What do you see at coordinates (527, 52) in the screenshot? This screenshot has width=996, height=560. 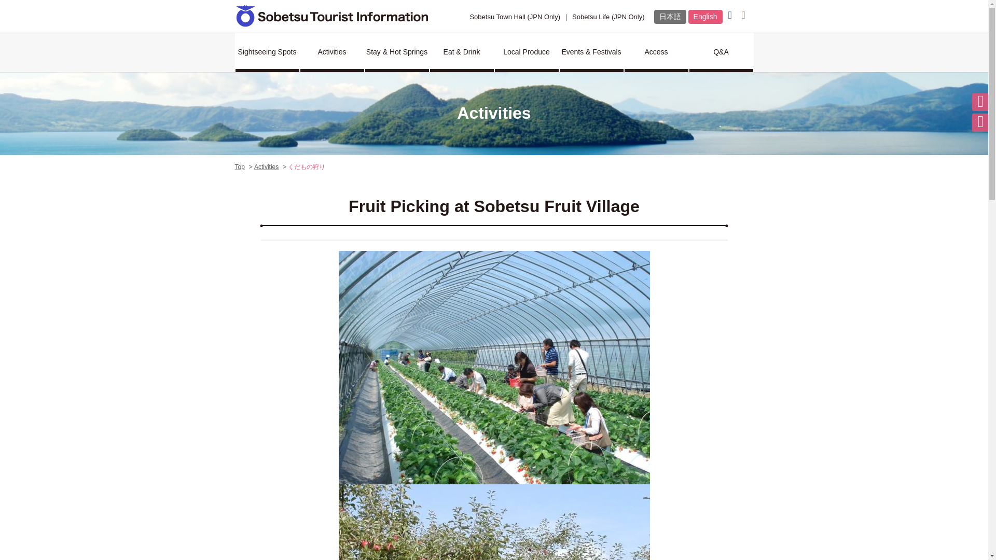 I see `Local Produce` at bounding box center [527, 52].